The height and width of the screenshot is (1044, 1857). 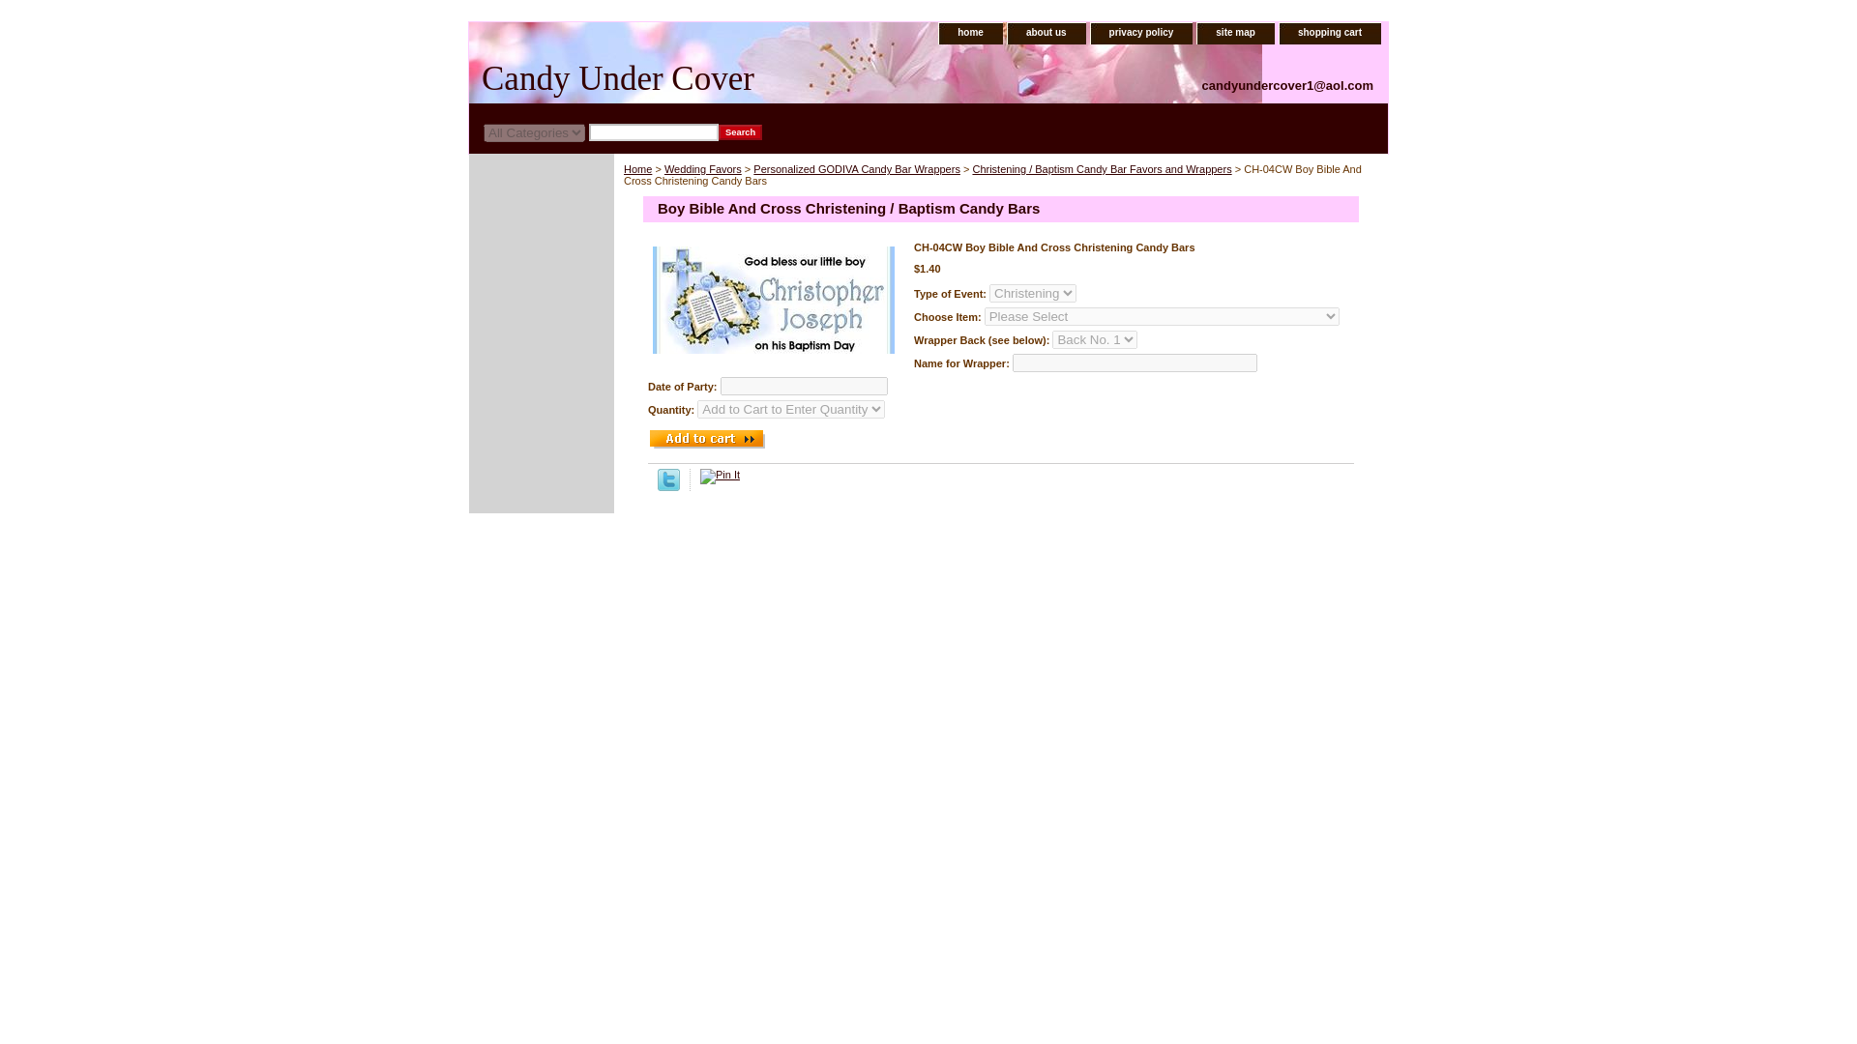 What do you see at coordinates (969, 33) in the screenshot?
I see `home` at bounding box center [969, 33].